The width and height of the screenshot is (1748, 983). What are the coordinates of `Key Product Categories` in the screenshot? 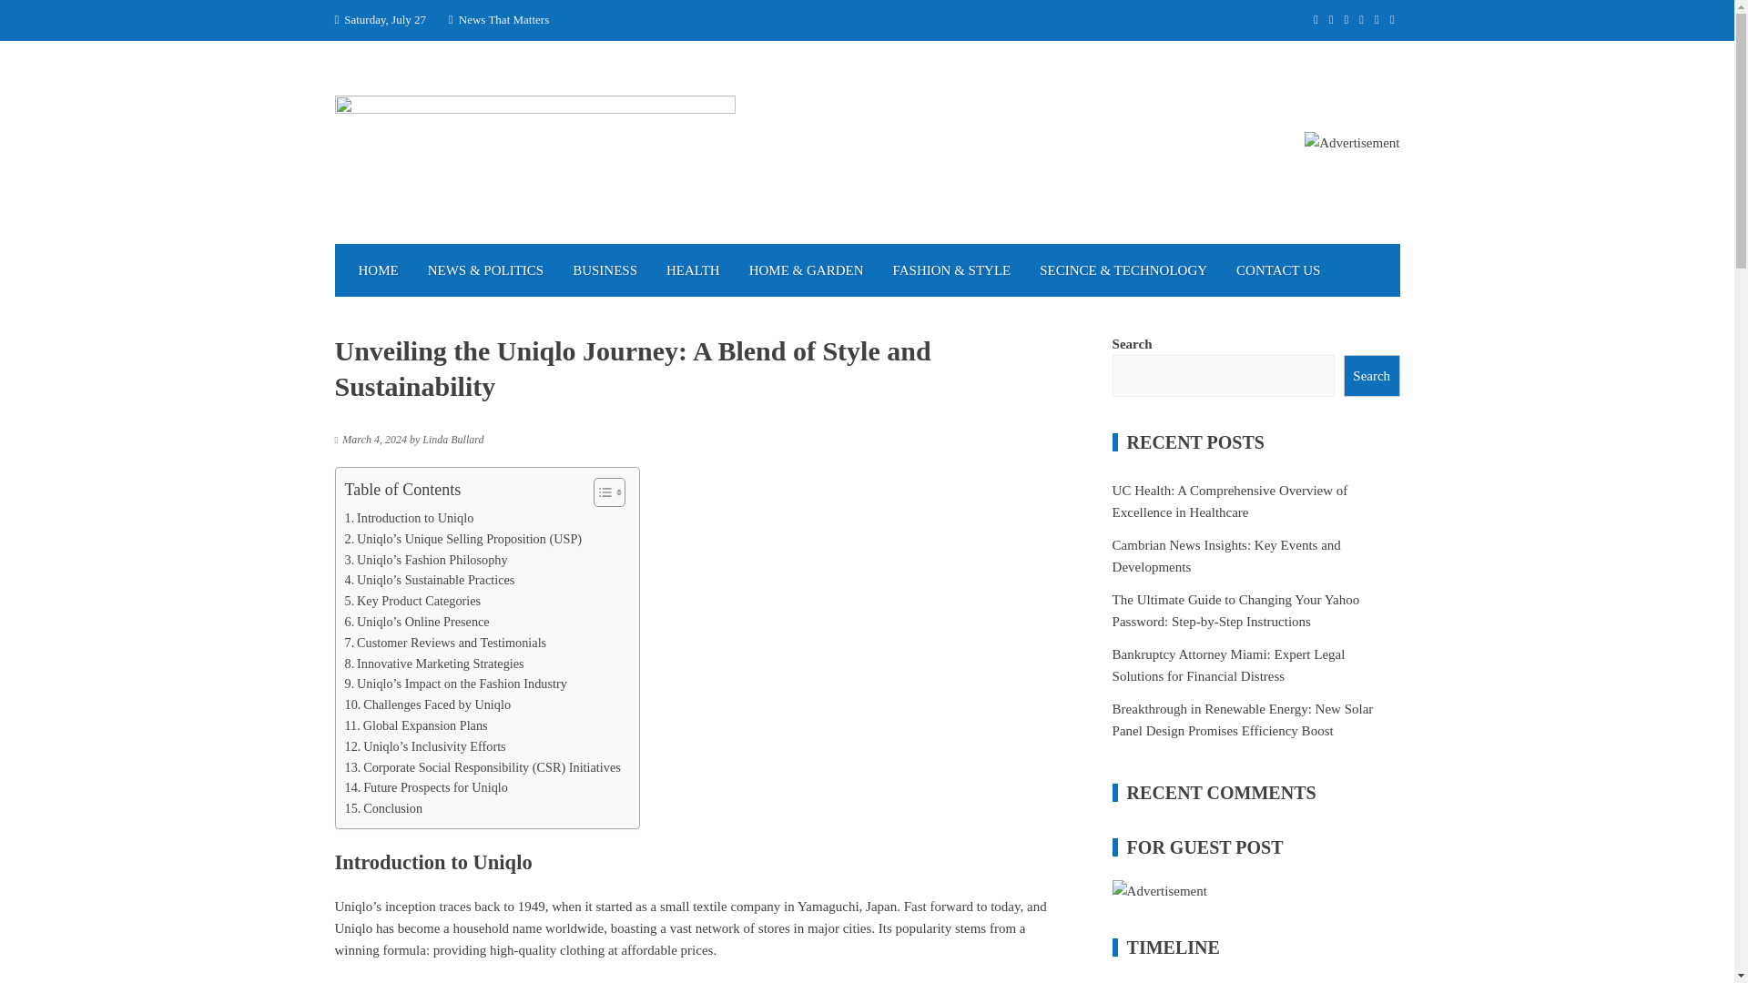 It's located at (412, 601).